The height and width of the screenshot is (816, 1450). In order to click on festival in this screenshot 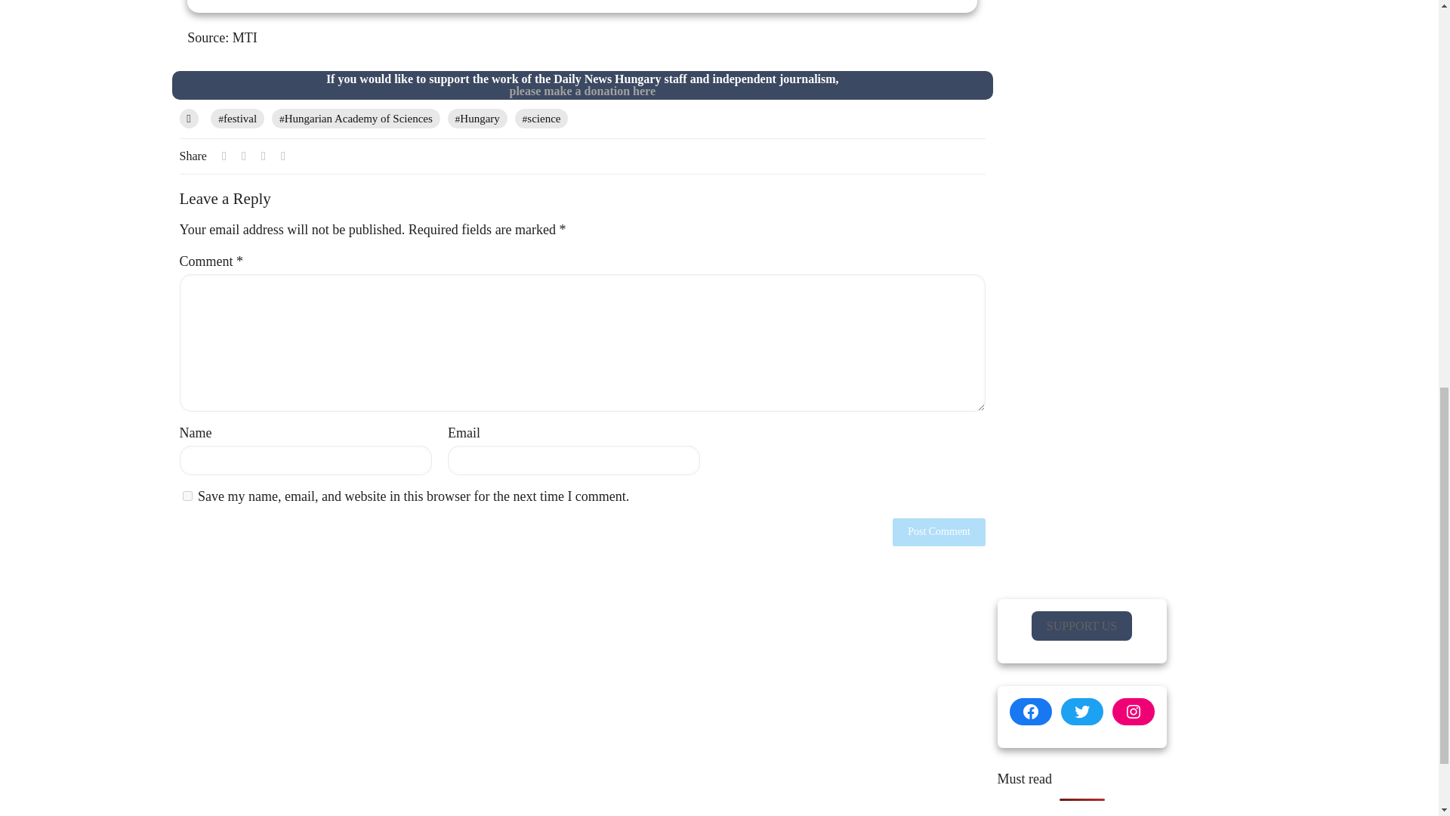, I will do `click(582, 91)`.